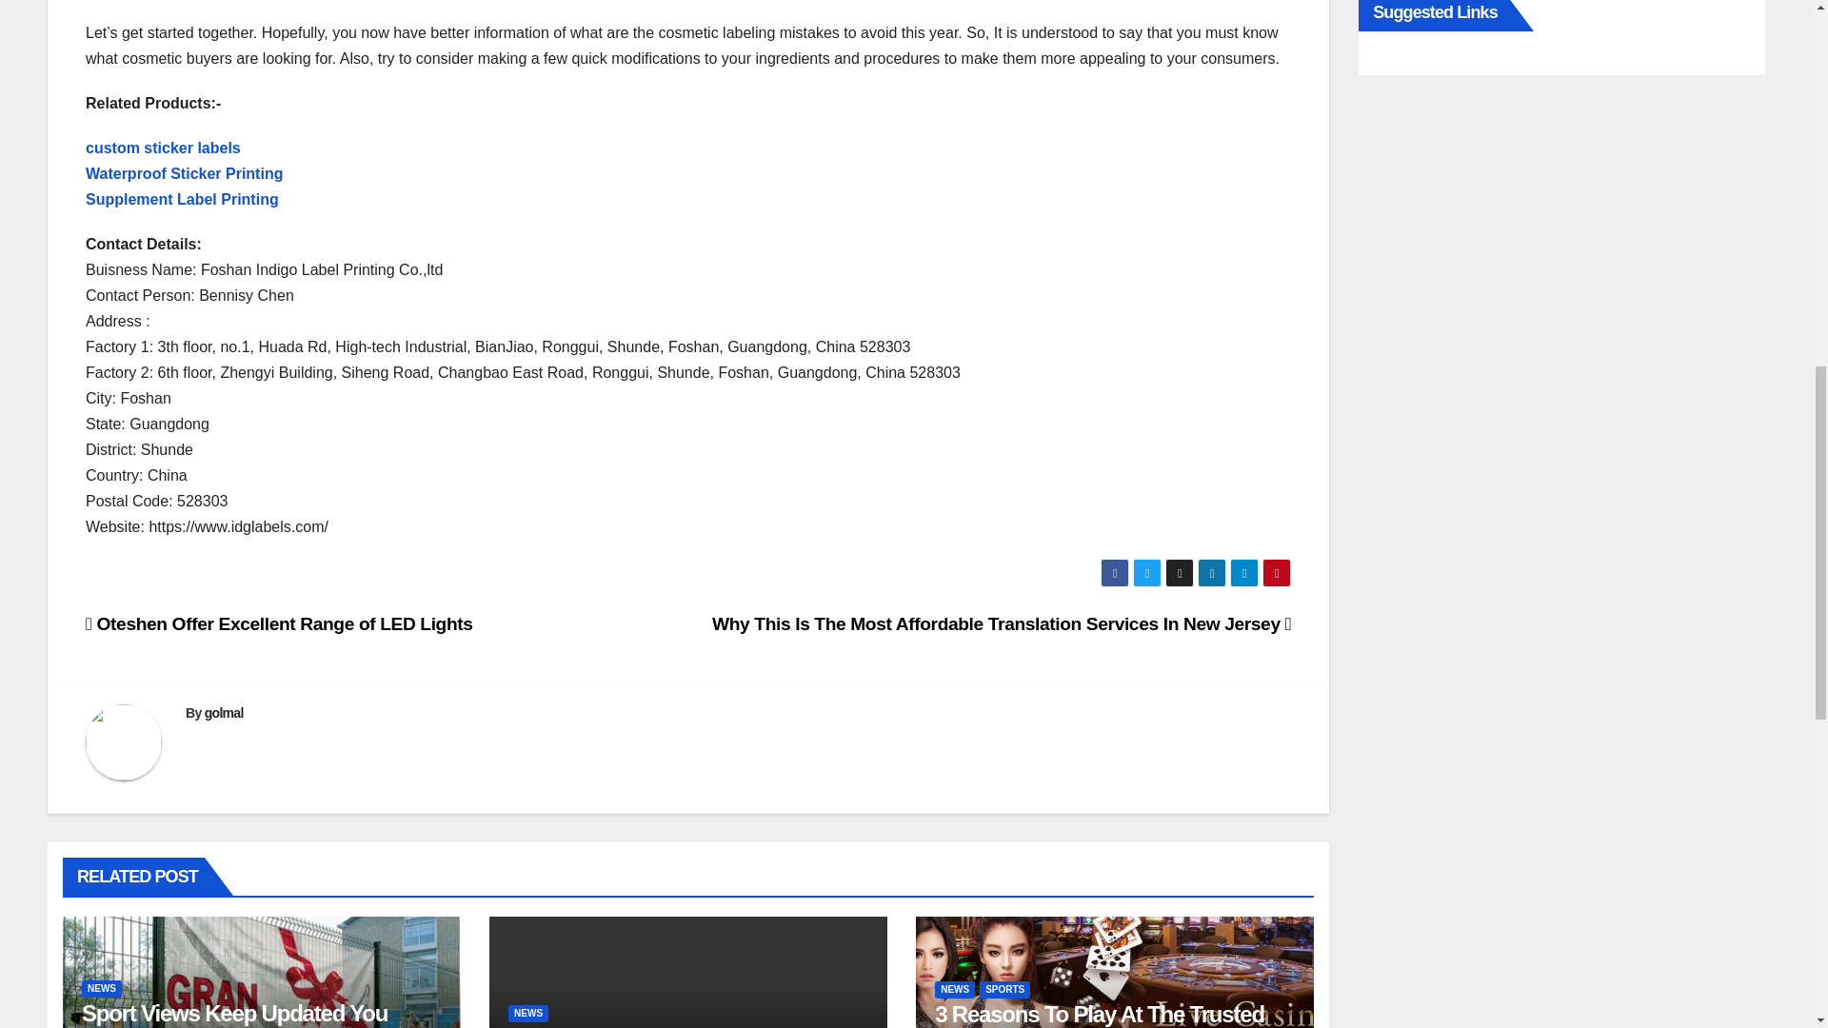 This screenshot has height=1028, width=1828. I want to click on Oteshen Offer Excellent Range of LED Lights, so click(280, 623).